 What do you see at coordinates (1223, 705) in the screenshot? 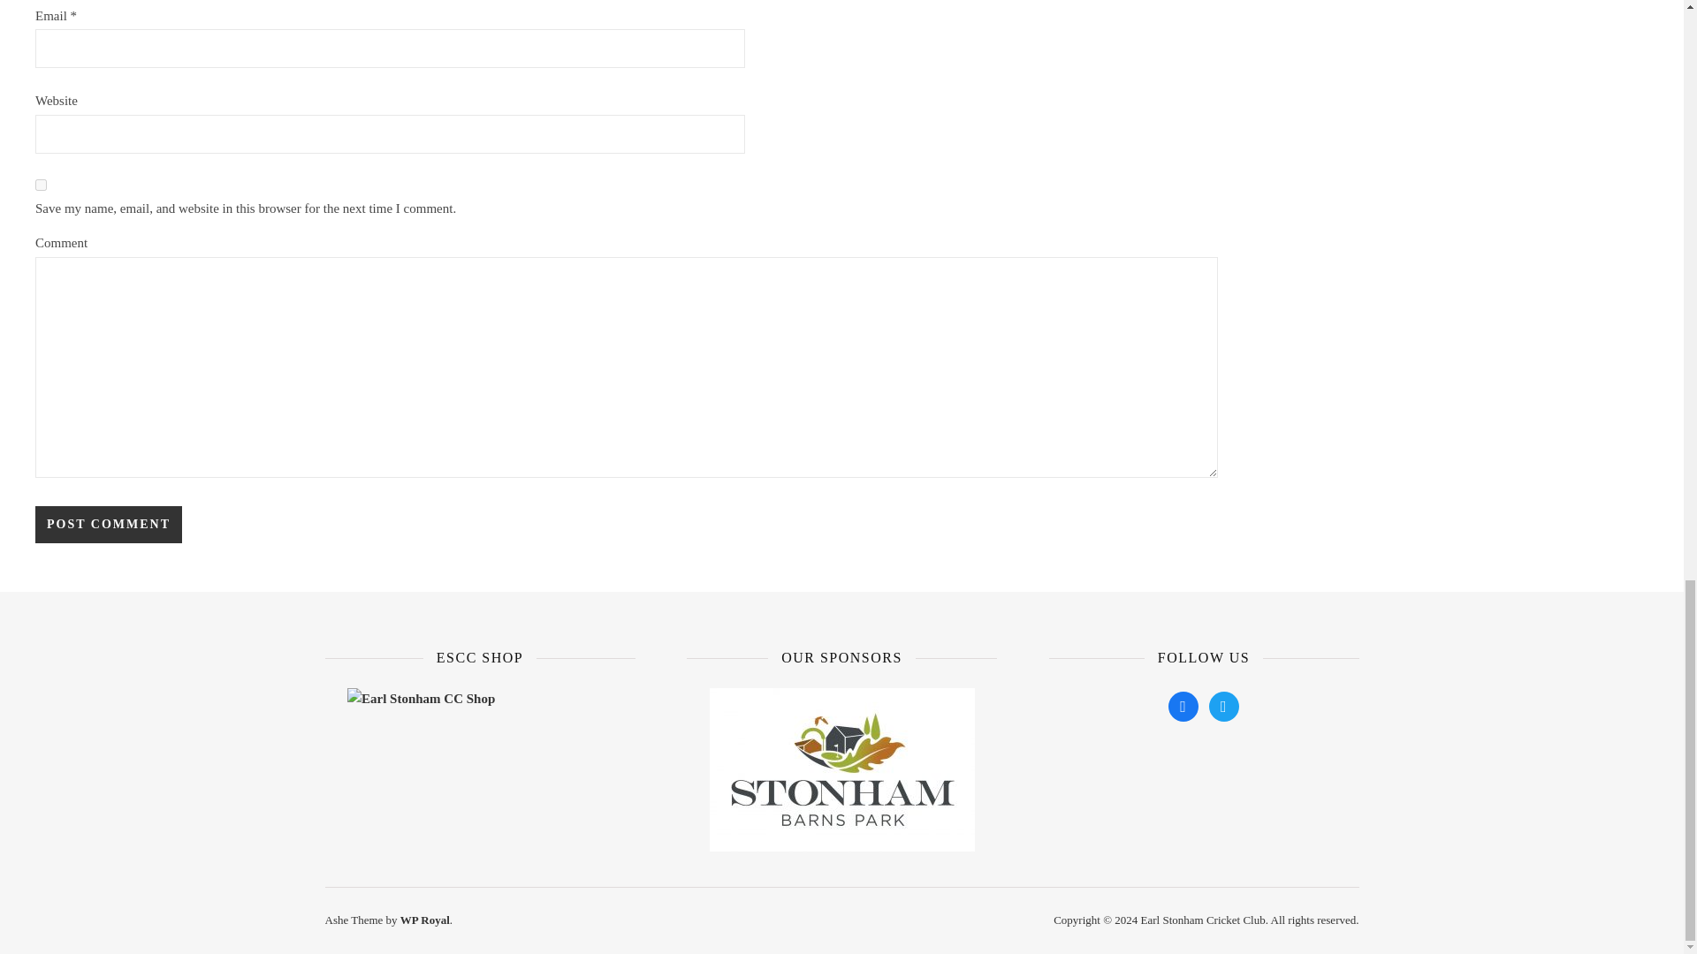
I see `Twitter` at bounding box center [1223, 705].